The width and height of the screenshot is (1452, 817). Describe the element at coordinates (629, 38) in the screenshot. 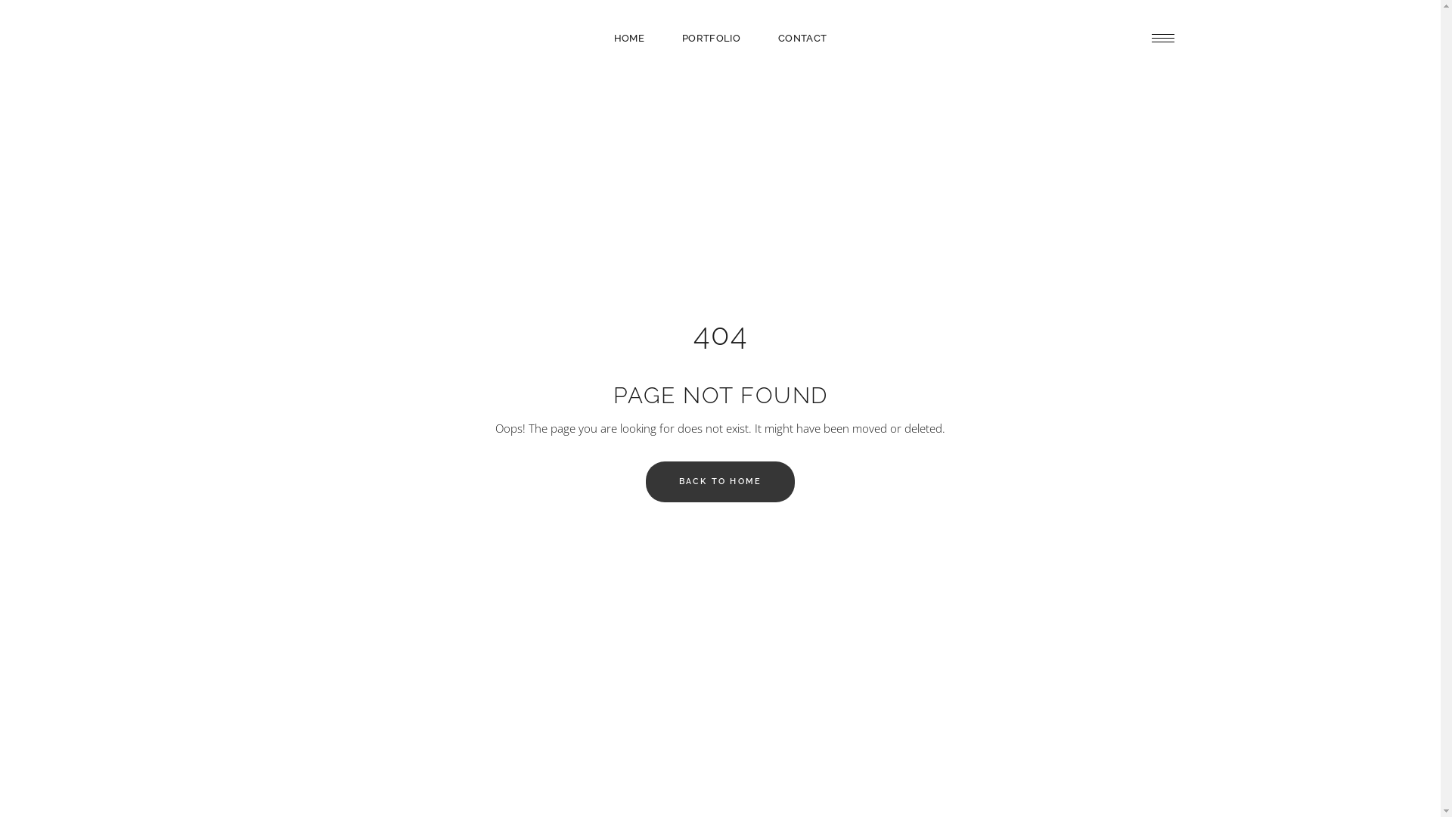

I see `HOME` at that location.